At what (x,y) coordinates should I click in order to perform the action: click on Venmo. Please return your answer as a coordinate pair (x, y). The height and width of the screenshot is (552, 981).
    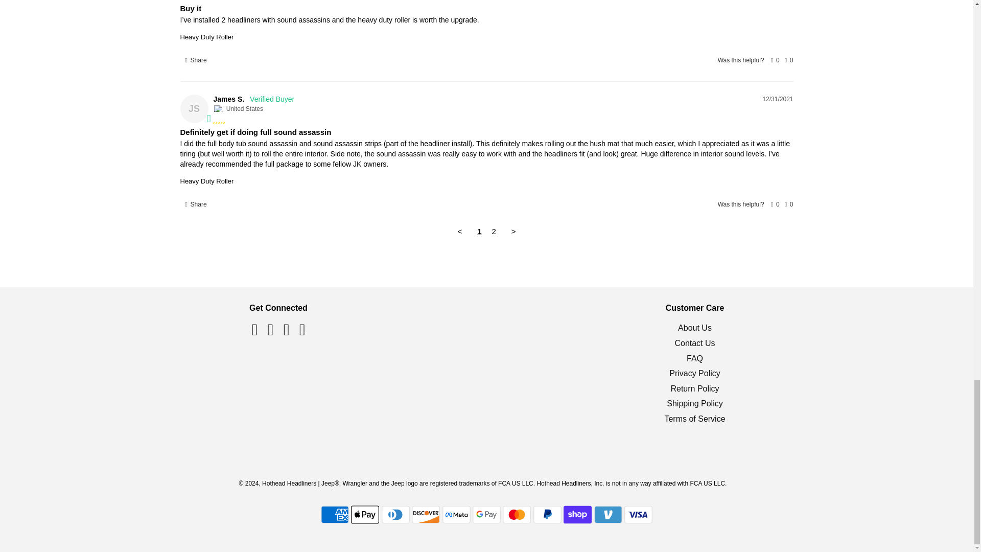
    Looking at the image, I should click on (608, 515).